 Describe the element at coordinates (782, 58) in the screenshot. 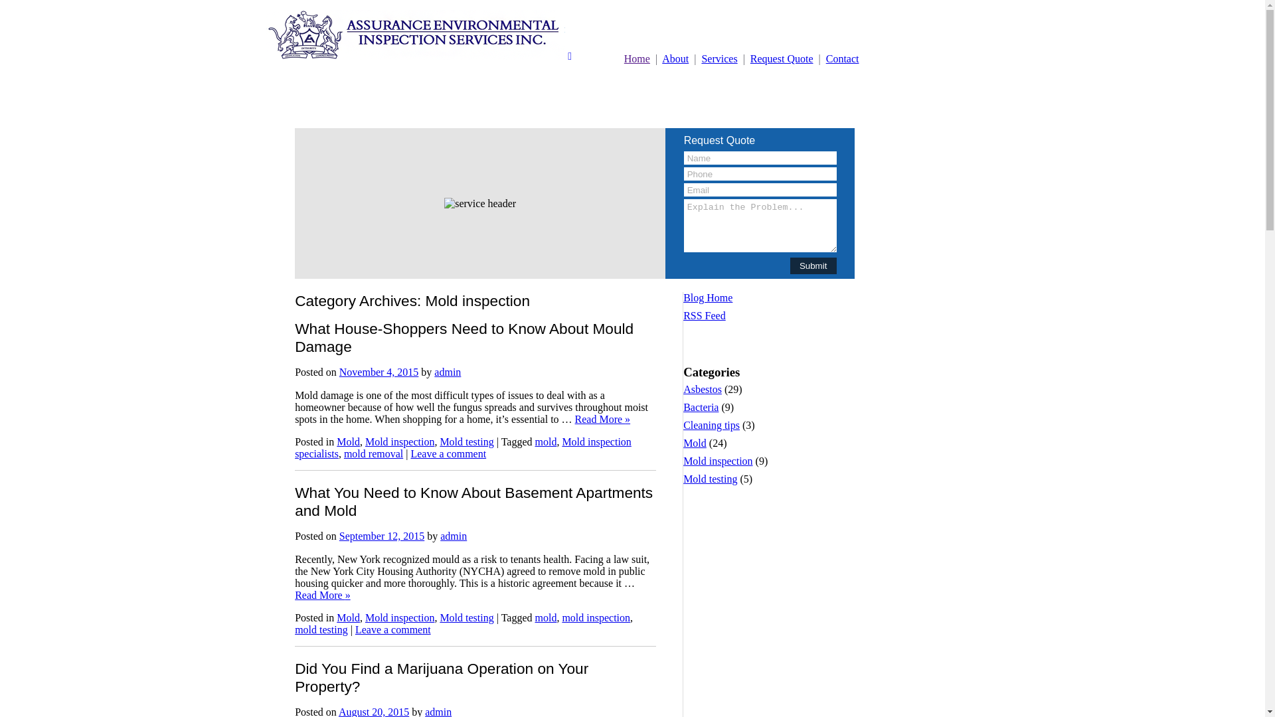

I see `Request Quote` at that location.